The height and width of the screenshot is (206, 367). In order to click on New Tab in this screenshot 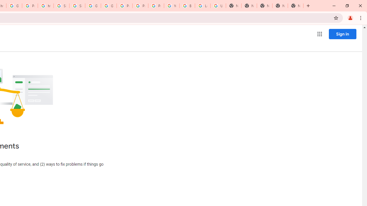, I will do `click(264, 6)`.